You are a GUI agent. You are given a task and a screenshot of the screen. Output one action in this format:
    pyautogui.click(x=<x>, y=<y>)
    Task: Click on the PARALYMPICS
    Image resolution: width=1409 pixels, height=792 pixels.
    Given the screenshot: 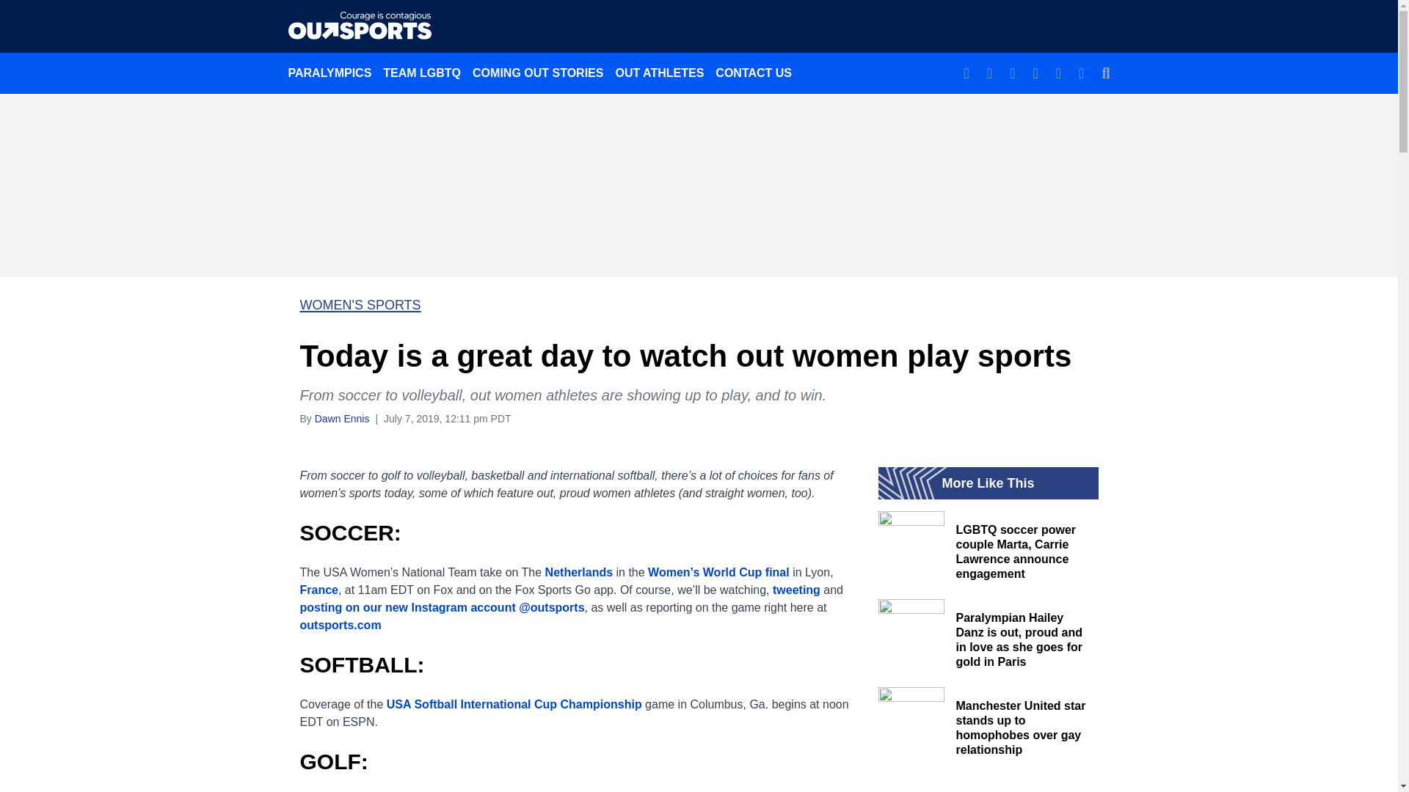 What is the action you would take?
    pyautogui.click(x=330, y=73)
    